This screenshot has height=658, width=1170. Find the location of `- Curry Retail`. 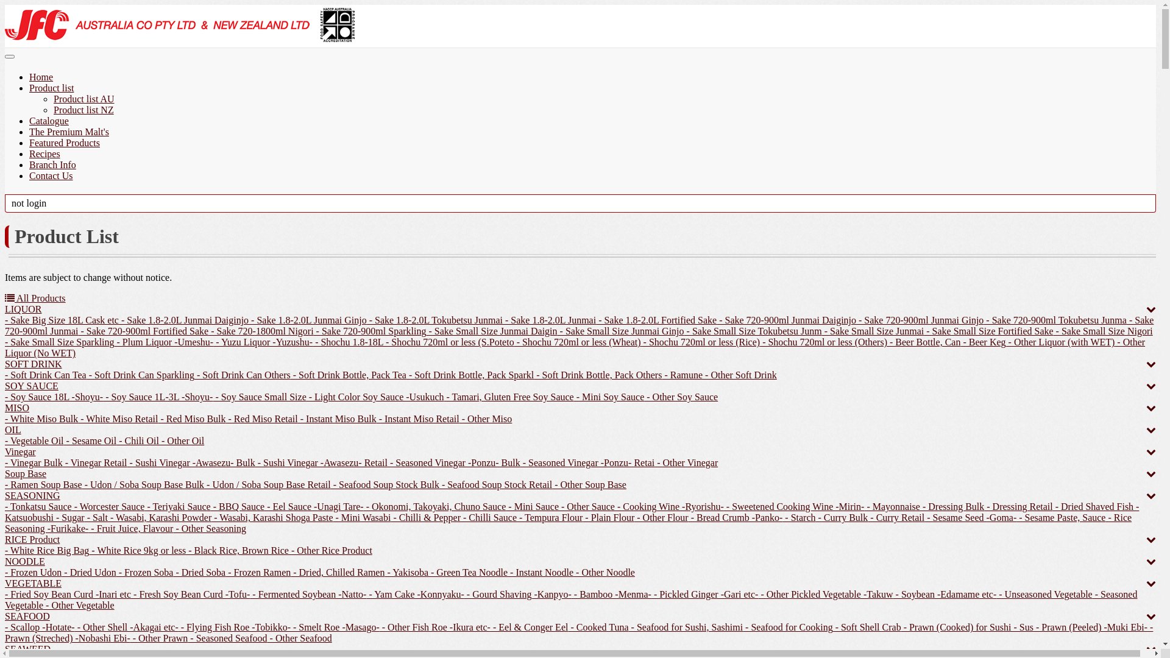

- Curry Retail is located at coordinates (896, 518).